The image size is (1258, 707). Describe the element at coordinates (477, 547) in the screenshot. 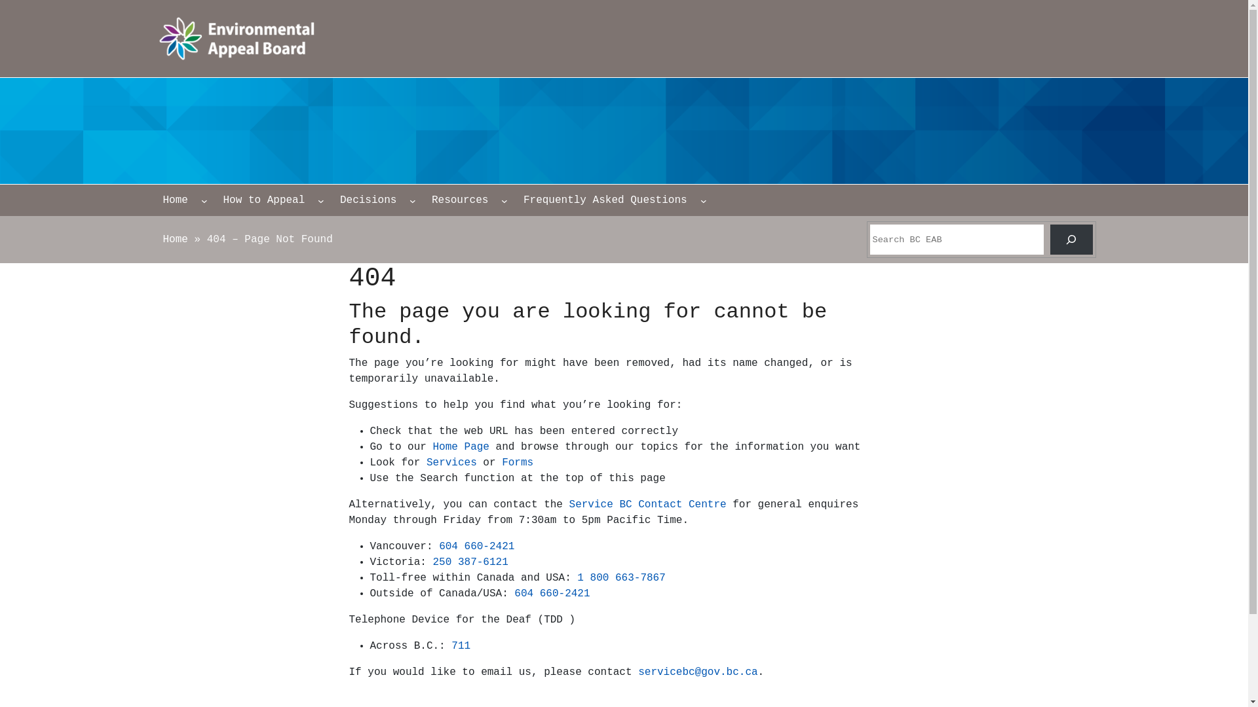

I see `604 660-2421` at that location.